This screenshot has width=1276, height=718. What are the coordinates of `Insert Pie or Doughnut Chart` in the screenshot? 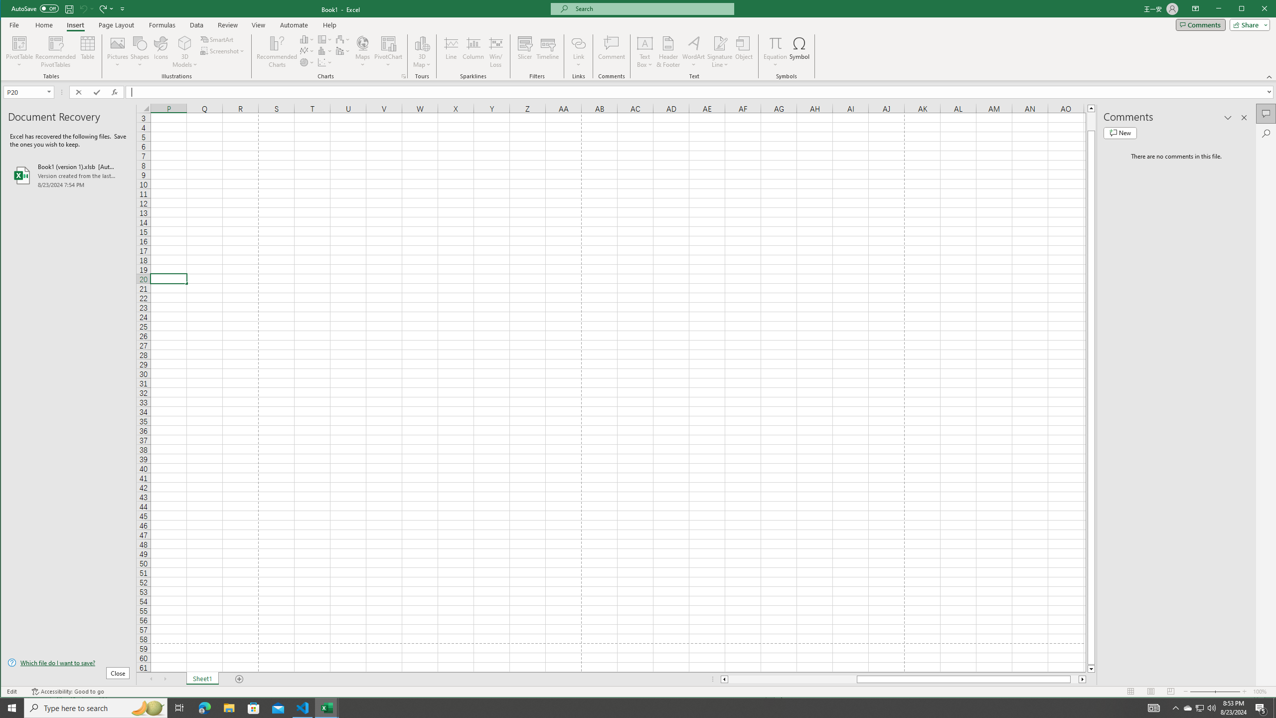 It's located at (307, 62).